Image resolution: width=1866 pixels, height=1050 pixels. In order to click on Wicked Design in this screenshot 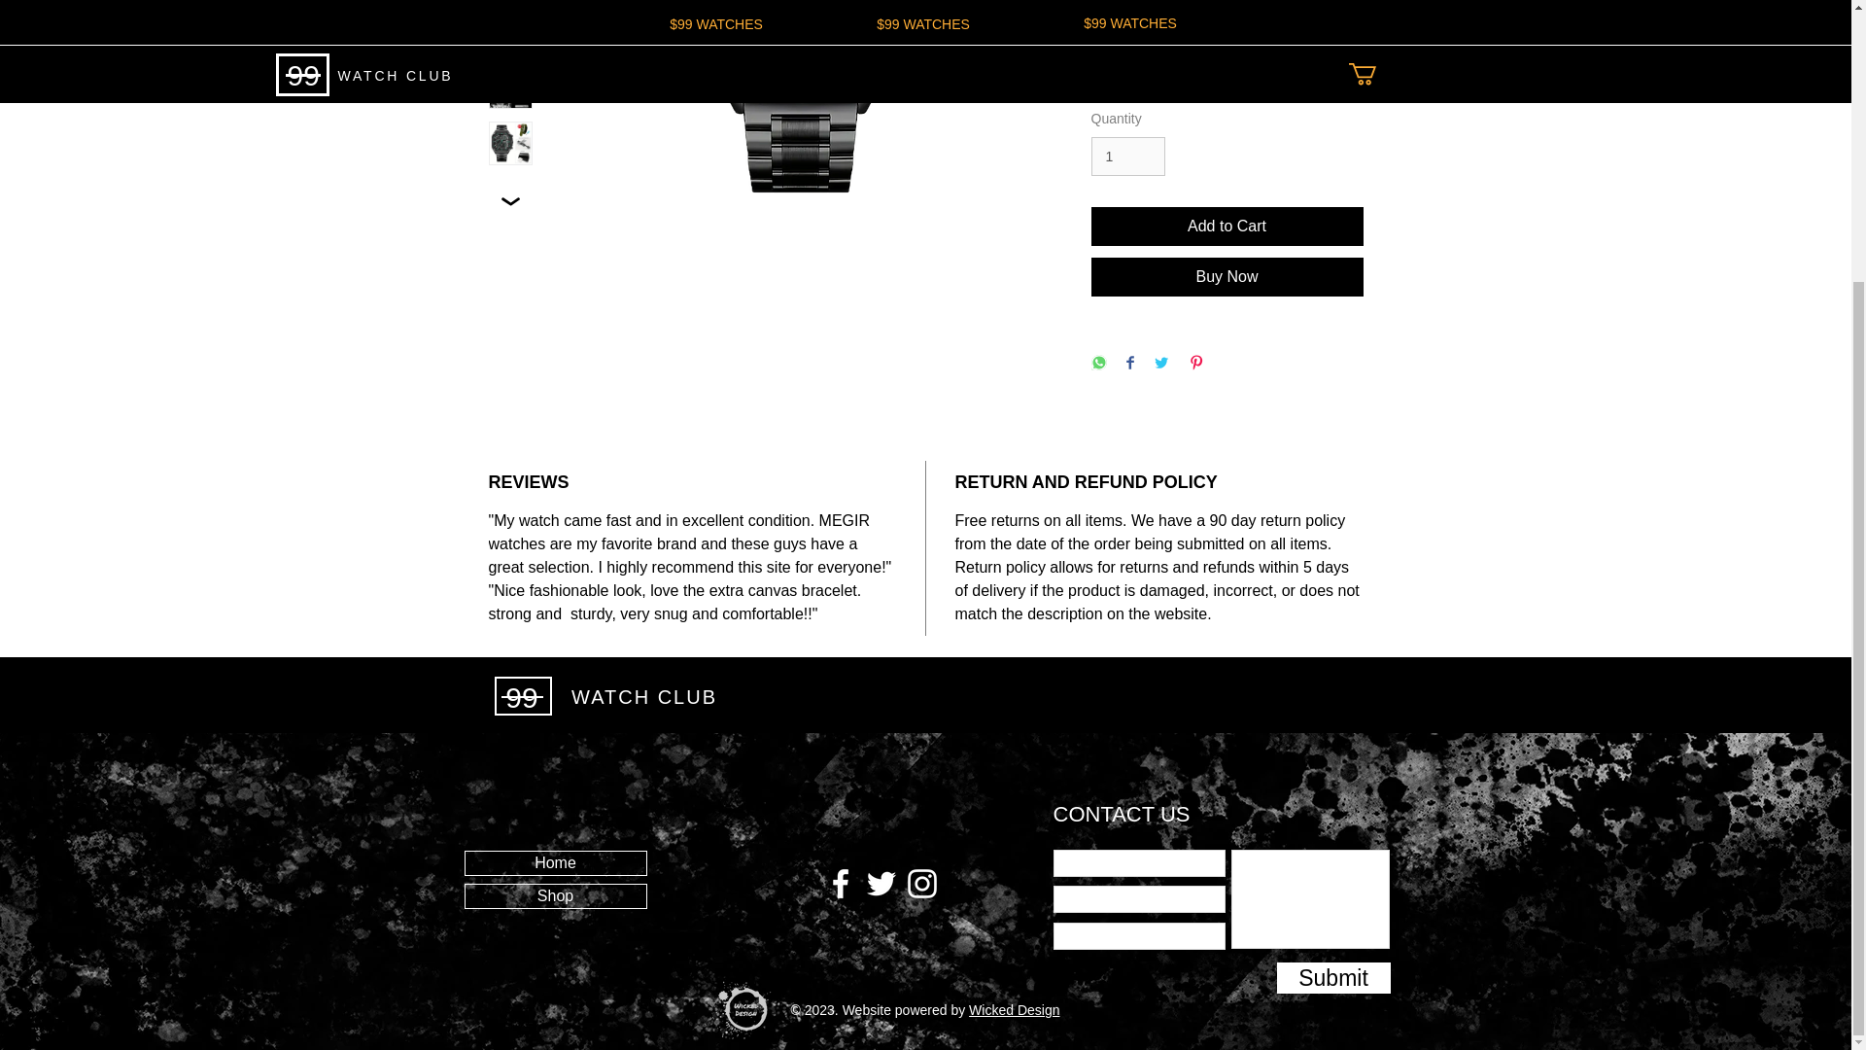, I will do `click(1014, 1009)`.